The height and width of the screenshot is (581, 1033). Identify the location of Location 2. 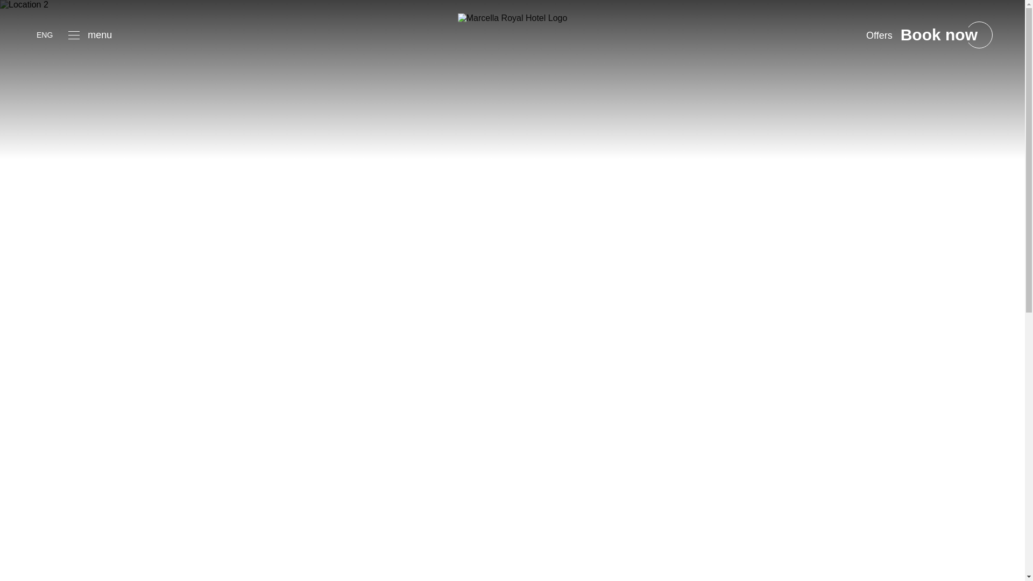
(24, 5).